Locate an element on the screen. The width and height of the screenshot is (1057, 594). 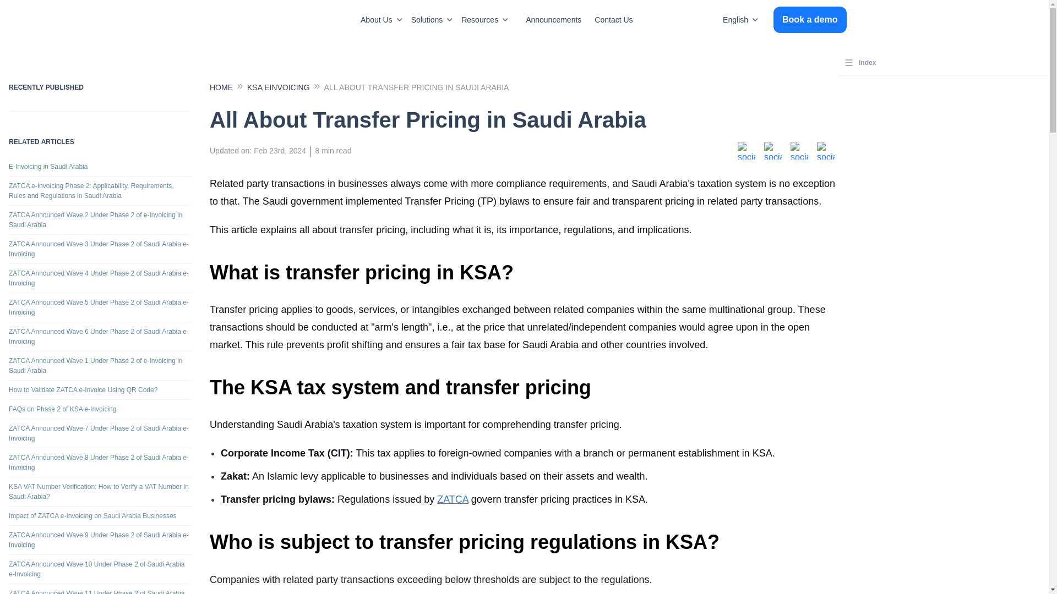
How to Validate ZATCA e-Invoice Using QR Code? is located at coordinates (100, 390).